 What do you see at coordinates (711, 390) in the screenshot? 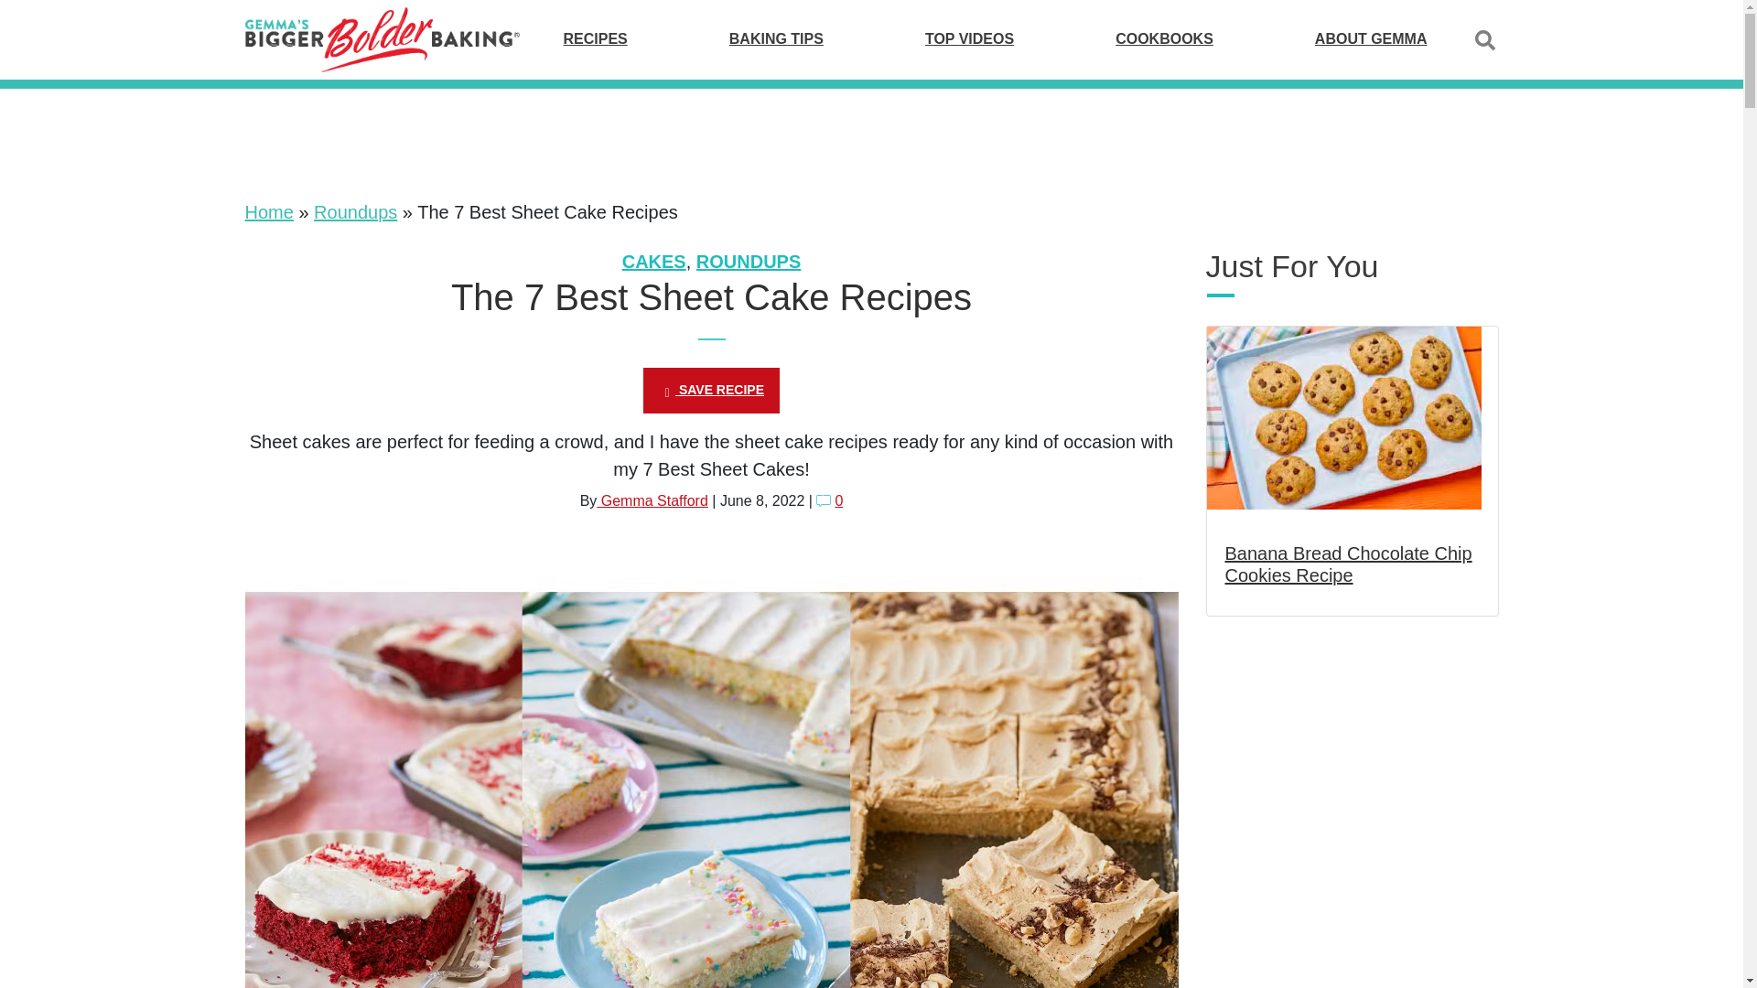
I see `SAVE RECIPE` at bounding box center [711, 390].